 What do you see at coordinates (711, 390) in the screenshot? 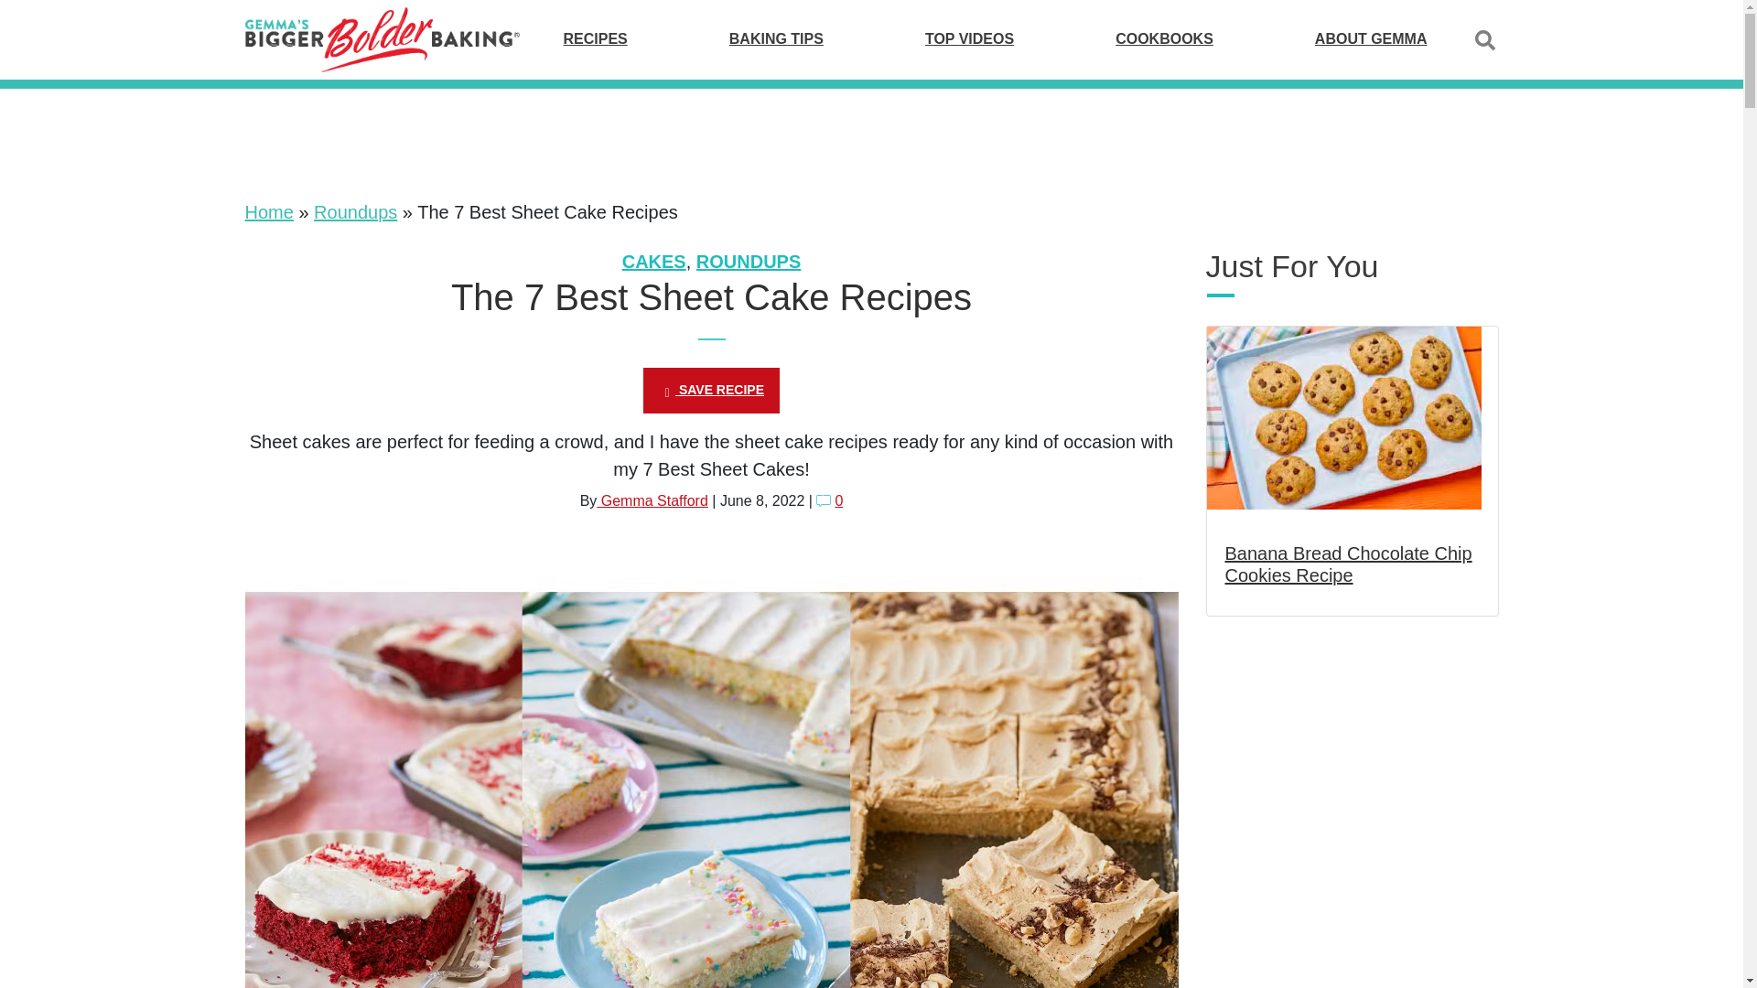
I see `SAVE RECIPE` at bounding box center [711, 390].